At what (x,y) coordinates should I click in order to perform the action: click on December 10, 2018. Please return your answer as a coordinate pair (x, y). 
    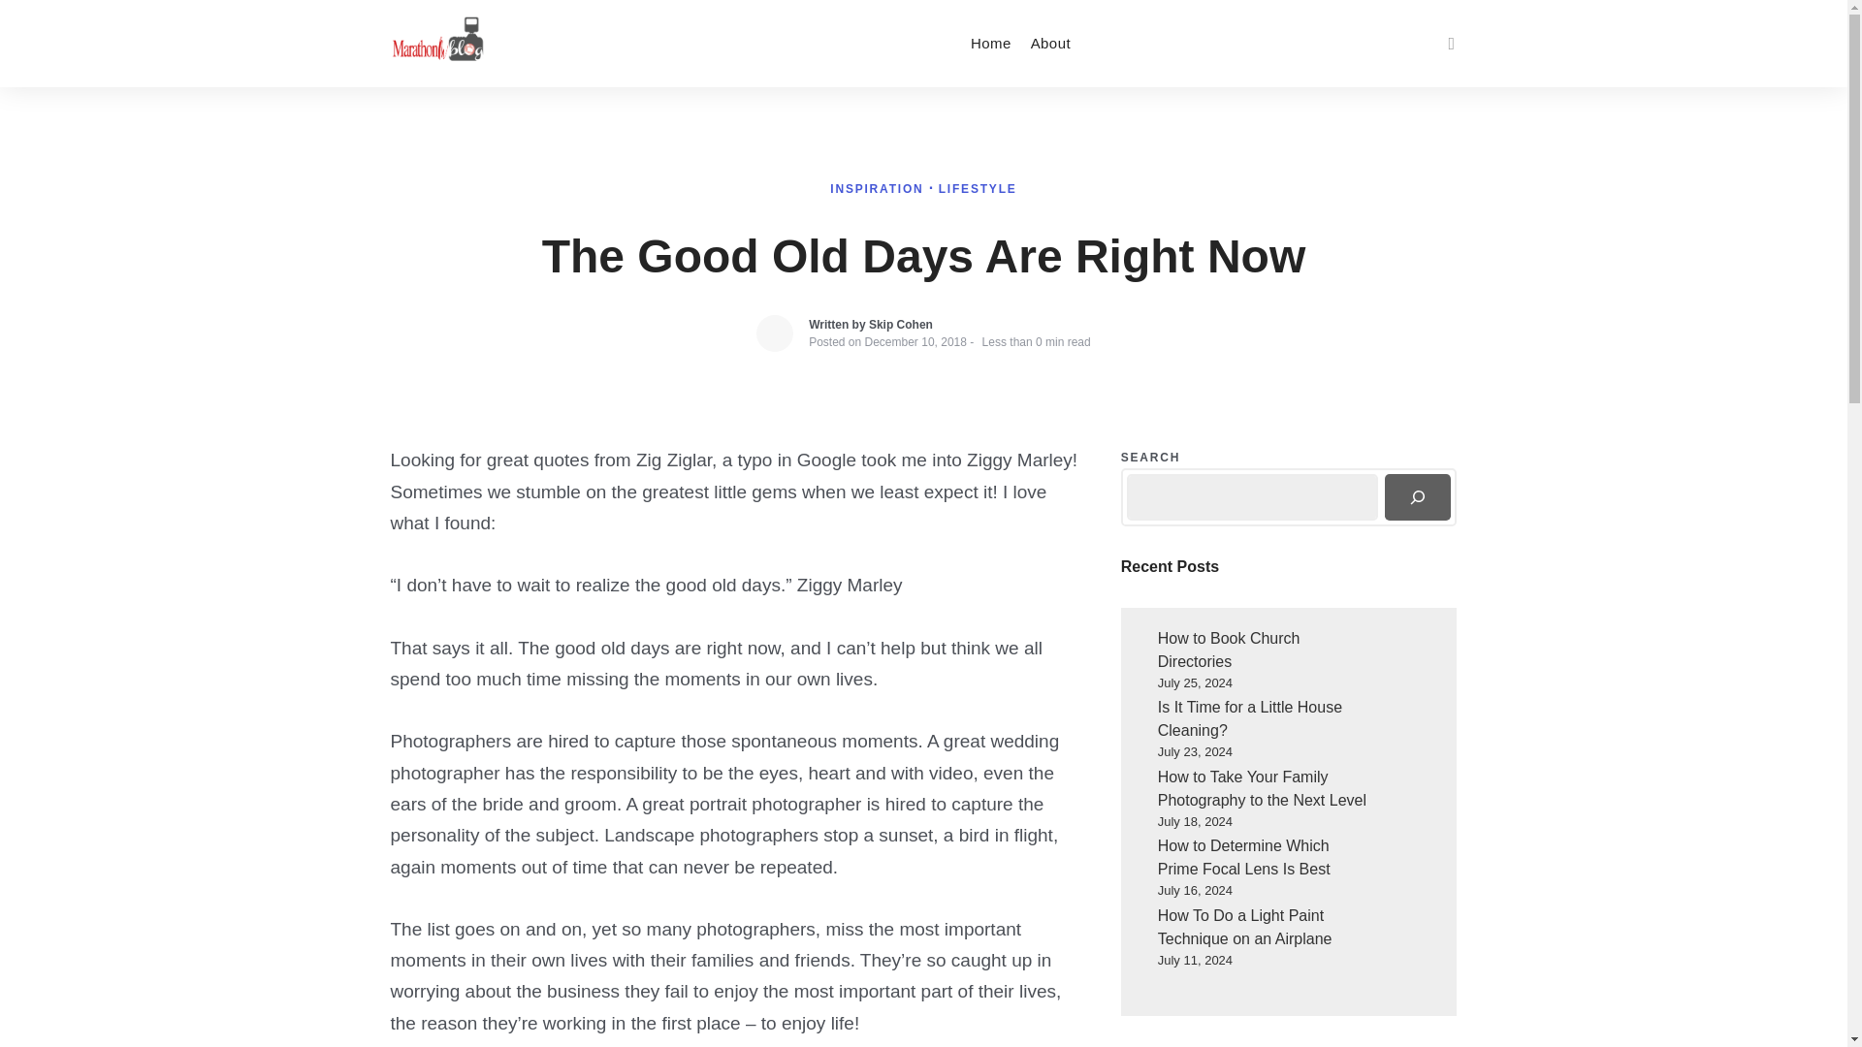
    Looking at the image, I should click on (915, 341).